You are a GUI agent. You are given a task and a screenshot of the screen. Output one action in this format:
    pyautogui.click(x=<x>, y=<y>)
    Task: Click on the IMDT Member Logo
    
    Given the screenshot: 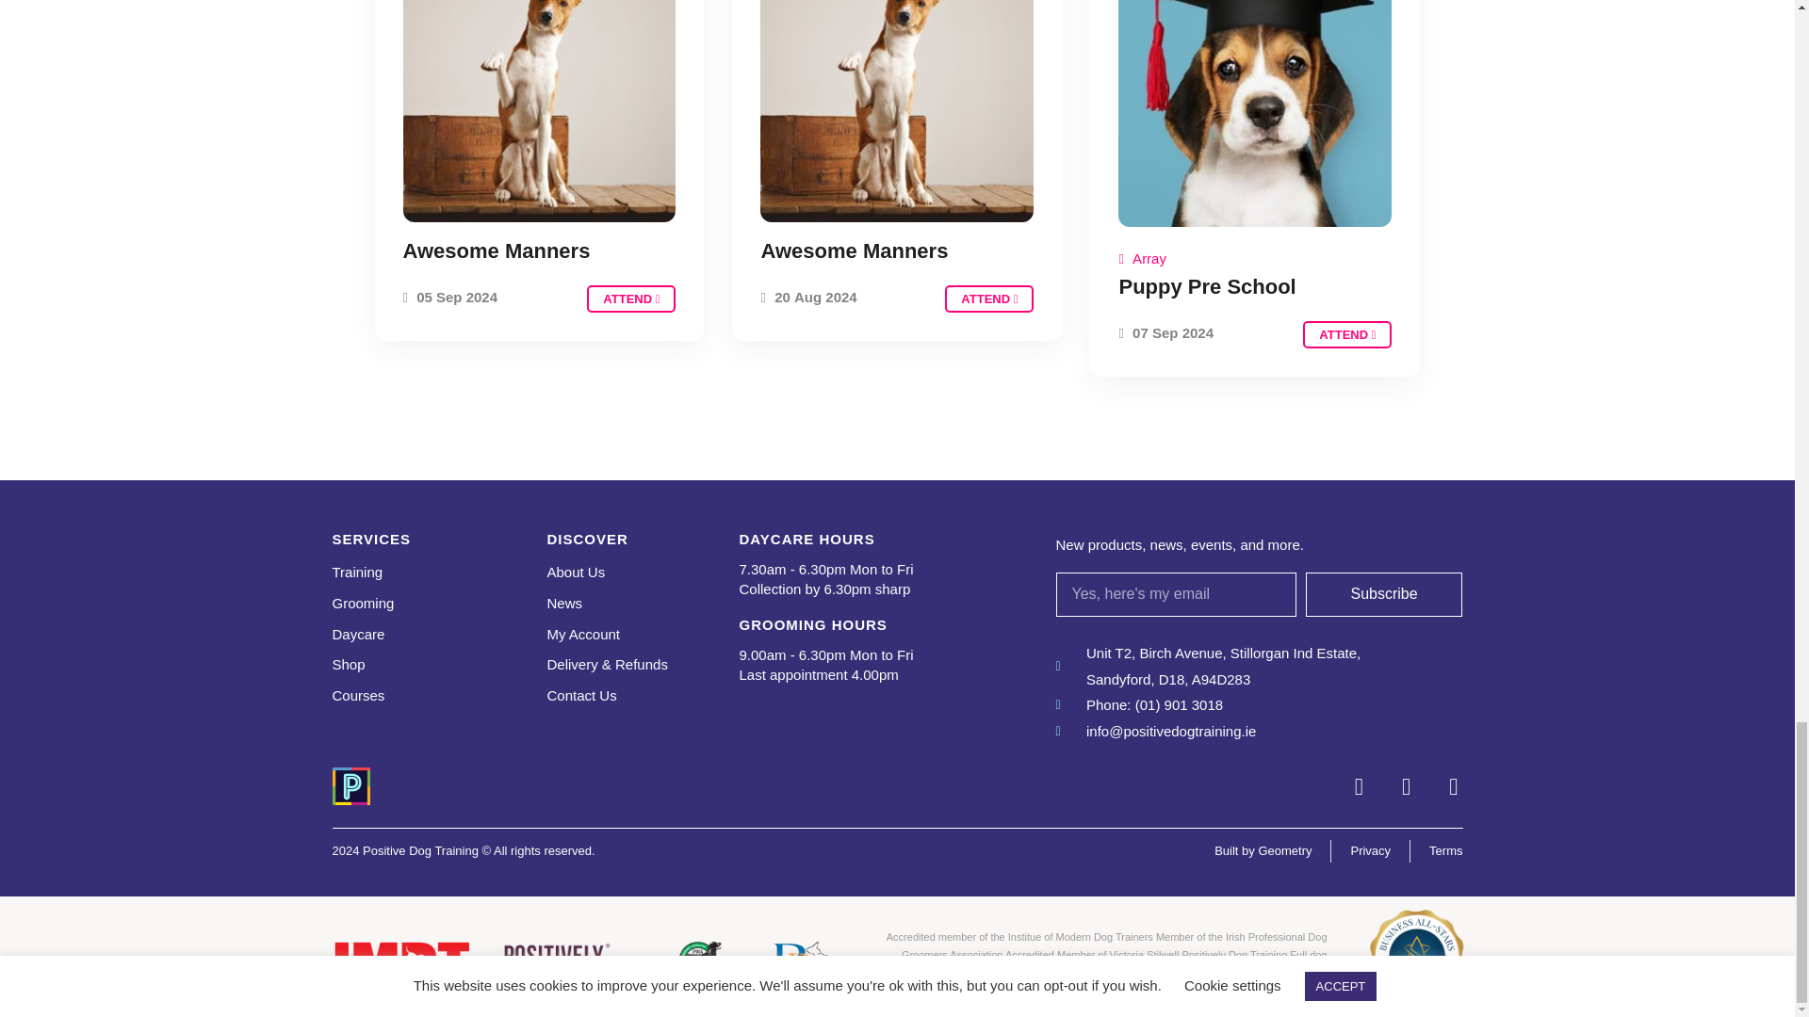 What is the action you would take?
    pyautogui.click(x=400, y=962)
    